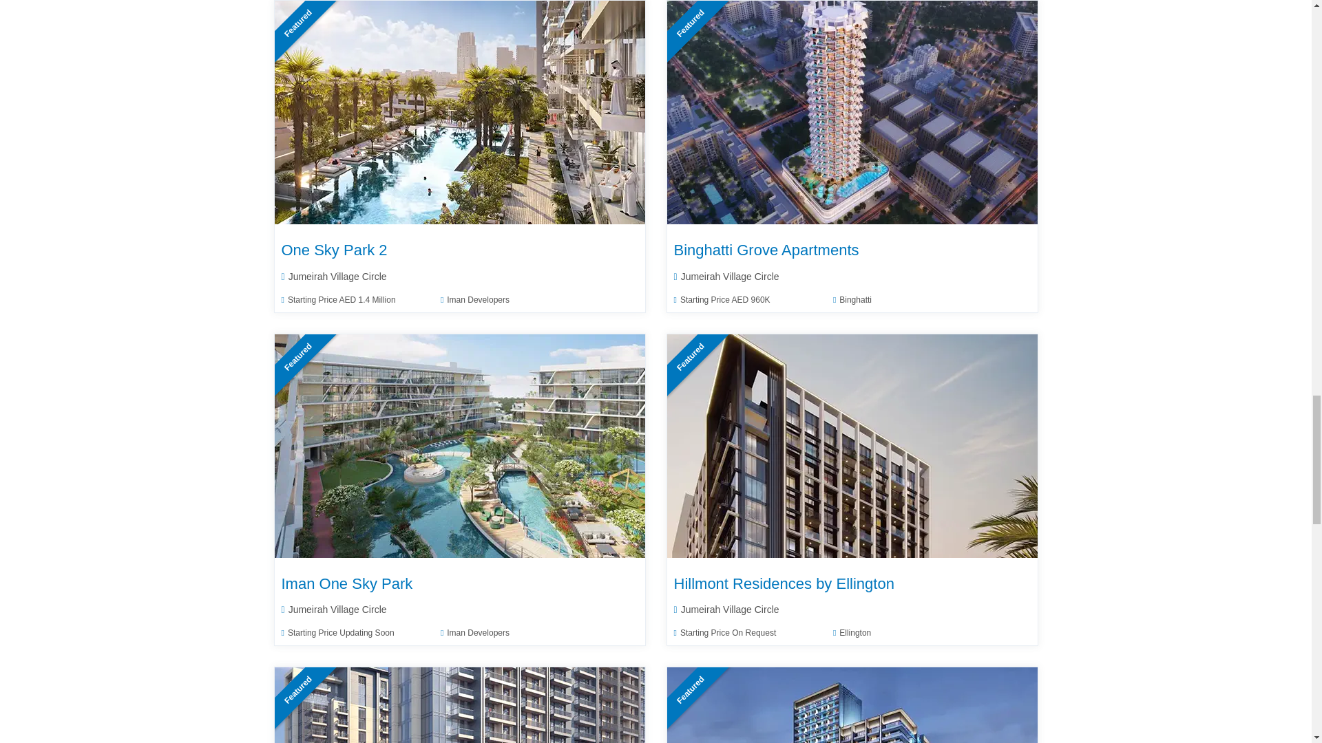  Describe the element at coordinates (726, 277) in the screenshot. I see `Jumeirah Village Circle` at that location.